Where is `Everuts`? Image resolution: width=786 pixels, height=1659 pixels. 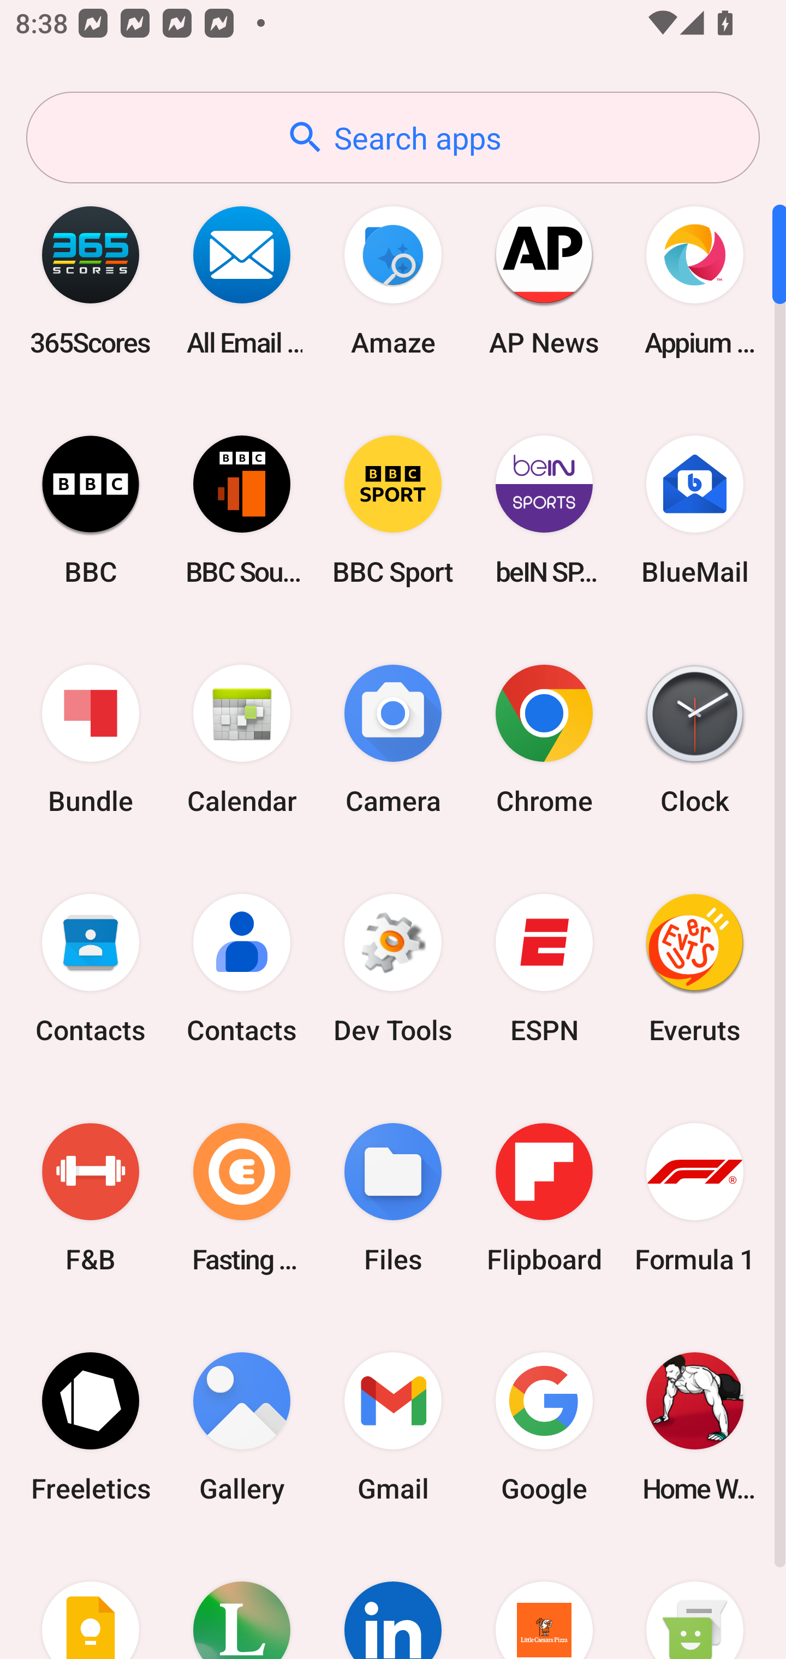 Everuts is located at coordinates (695, 969).